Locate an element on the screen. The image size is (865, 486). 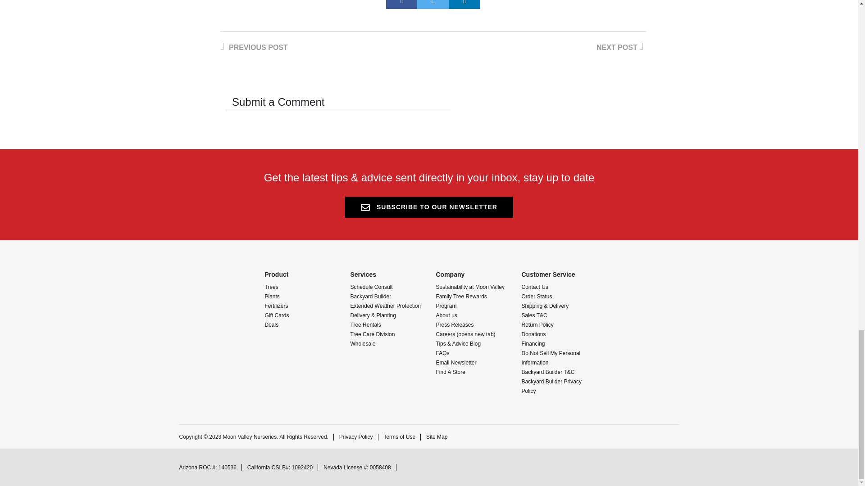
twitter is located at coordinates (432, 4).